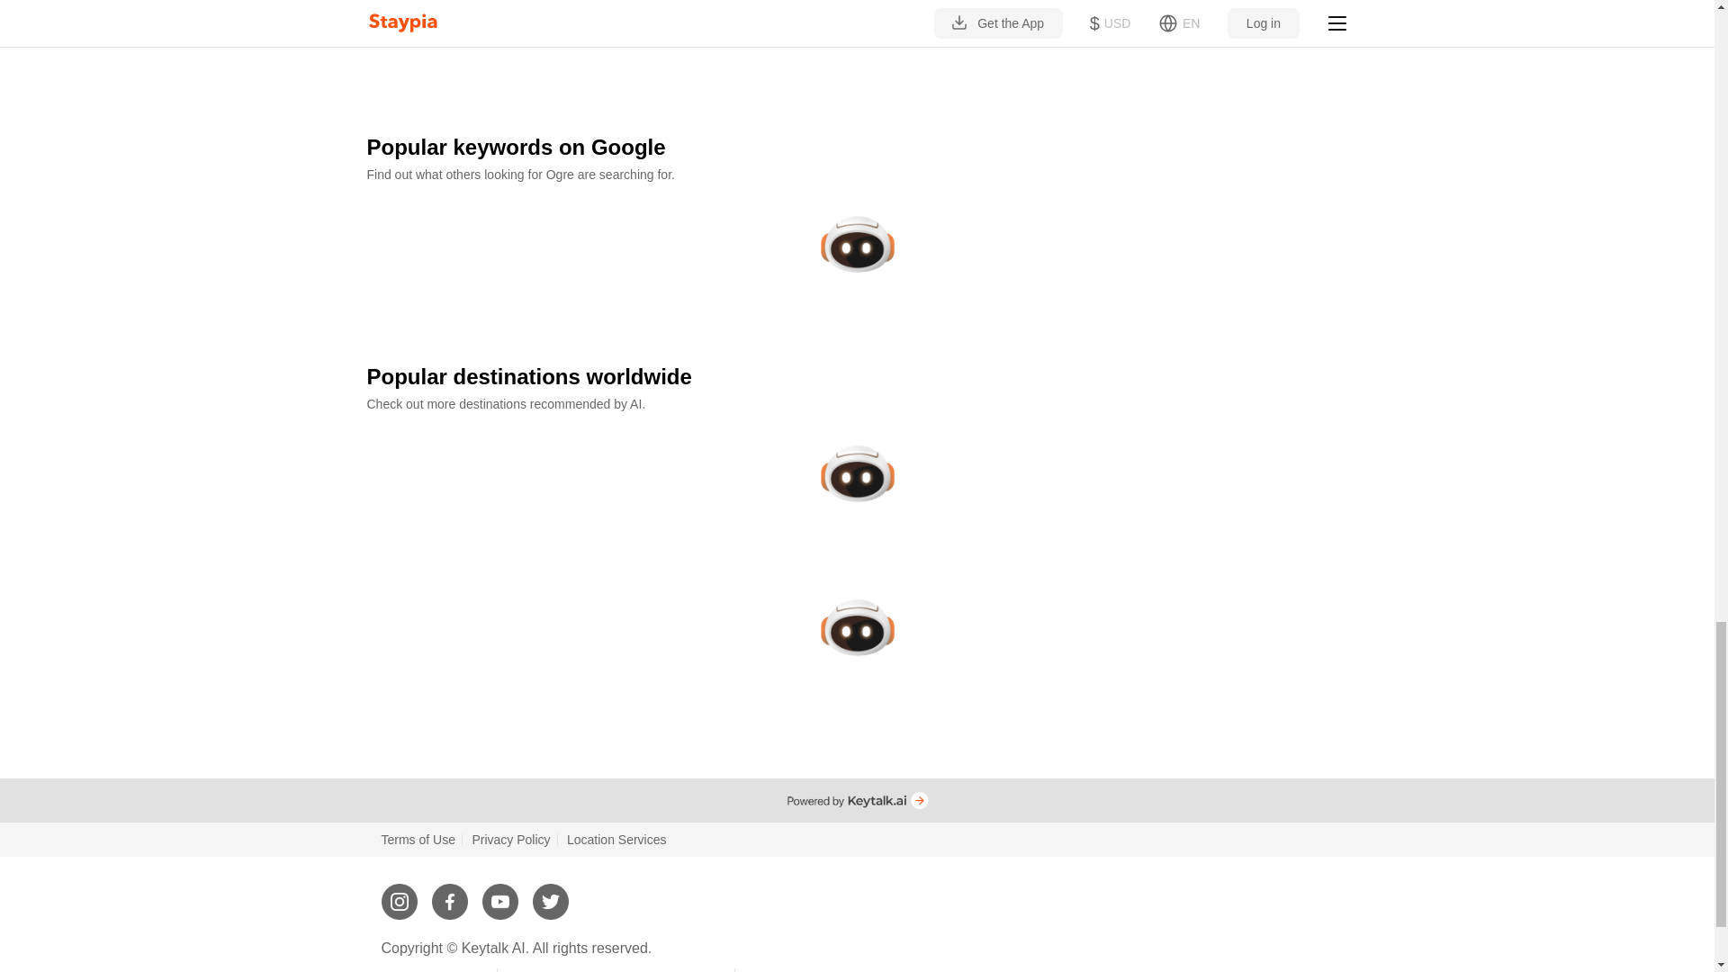 Image resolution: width=1728 pixels, height=972 pixels. I want to click on Privacy Policy, so click(510, 839).